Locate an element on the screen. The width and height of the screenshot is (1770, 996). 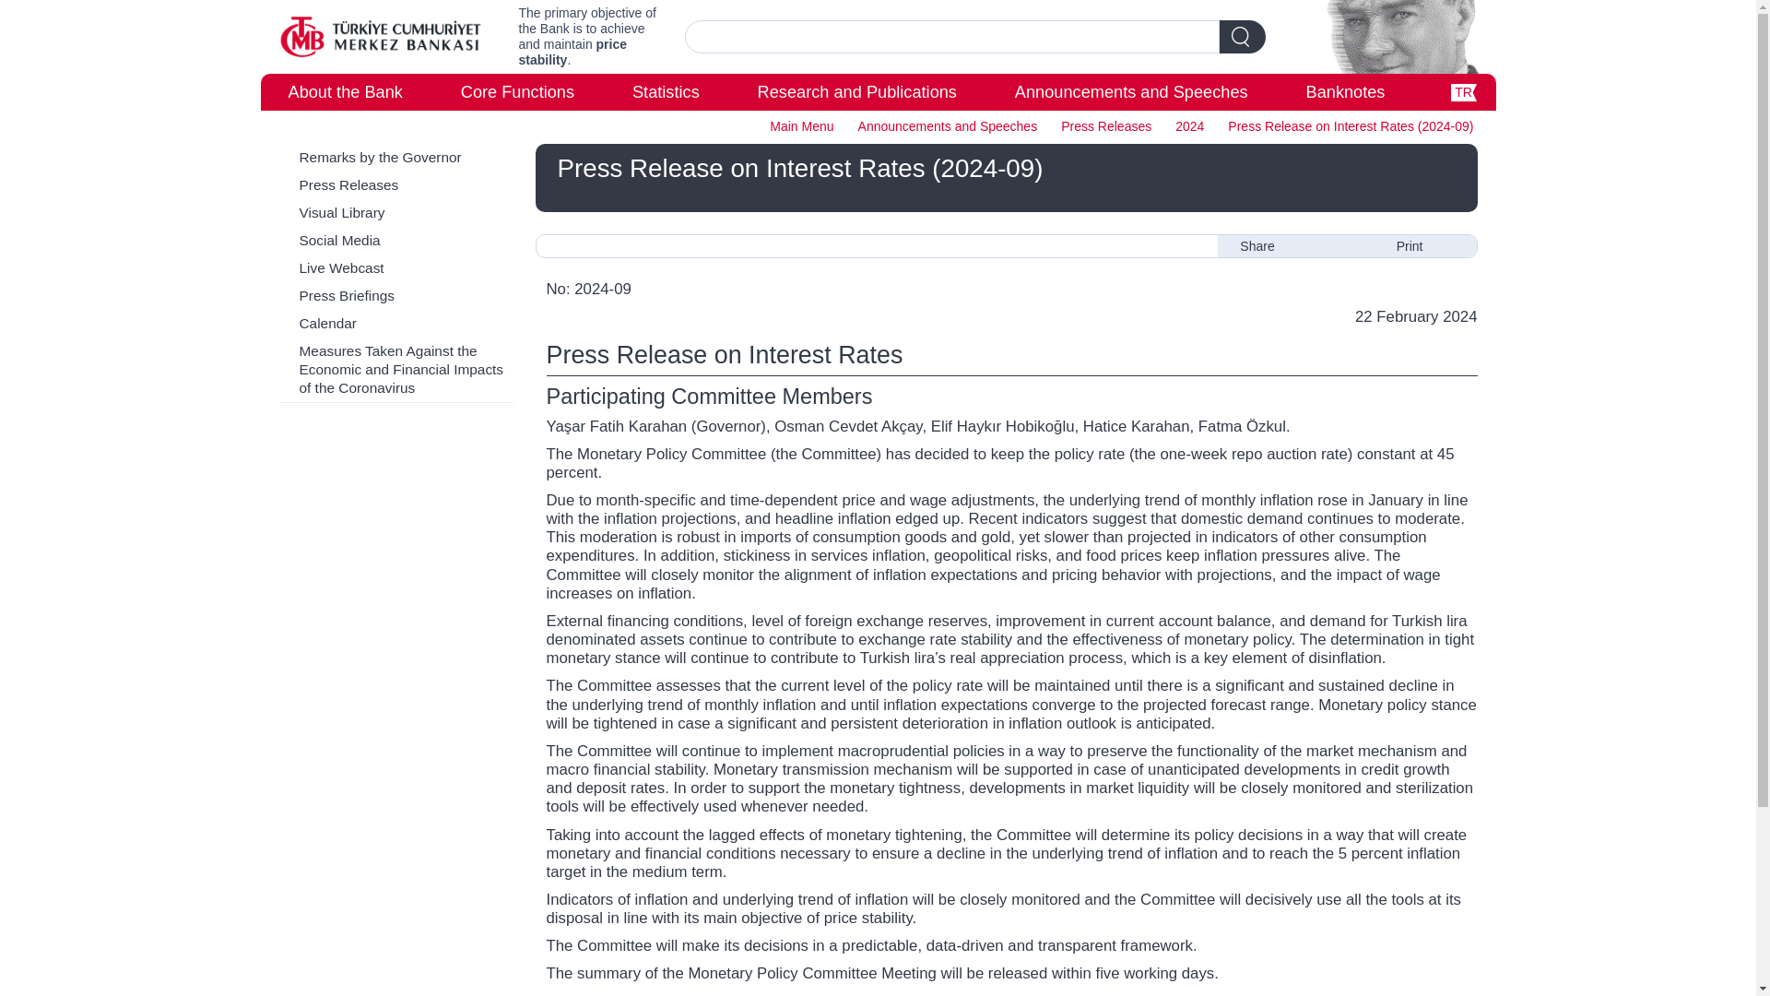
Banknotes is located at coordinates (1346, 91).